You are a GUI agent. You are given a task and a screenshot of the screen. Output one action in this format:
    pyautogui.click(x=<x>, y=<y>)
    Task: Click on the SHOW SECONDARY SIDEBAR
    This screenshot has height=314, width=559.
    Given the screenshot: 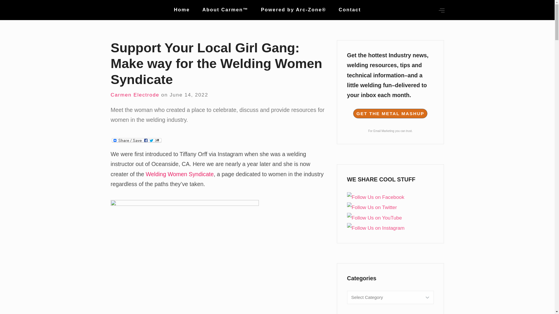 What is the action you would take?
    pyautogui.click(x=442, y=10)
    